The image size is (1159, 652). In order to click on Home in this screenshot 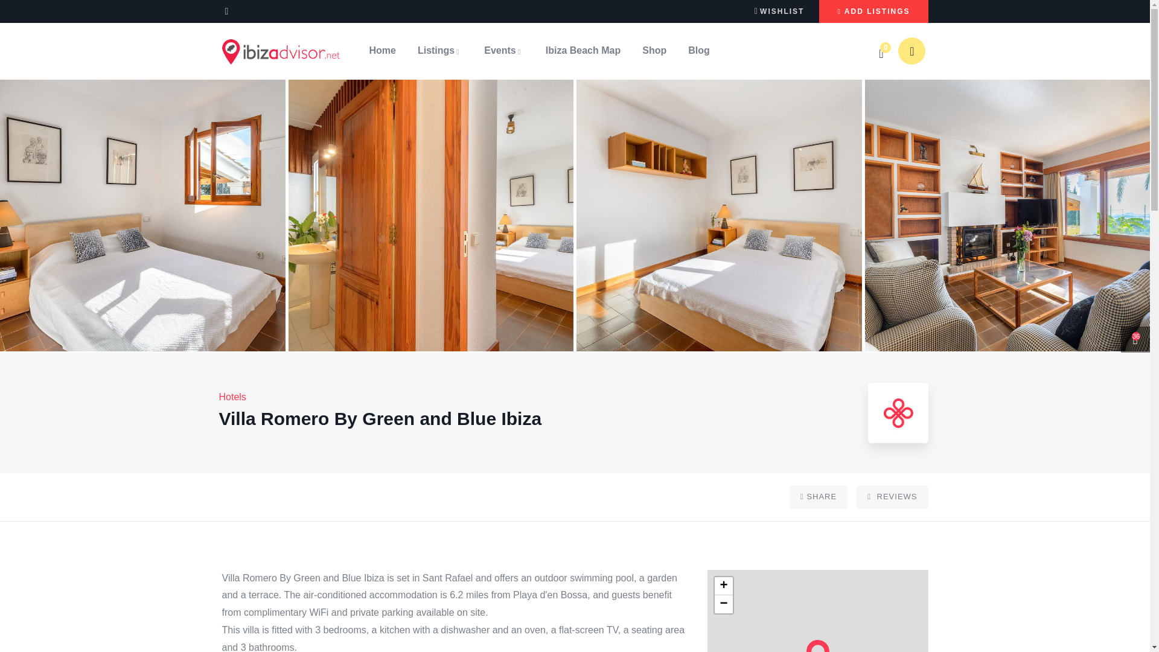, I will do `click(382, 51)`.